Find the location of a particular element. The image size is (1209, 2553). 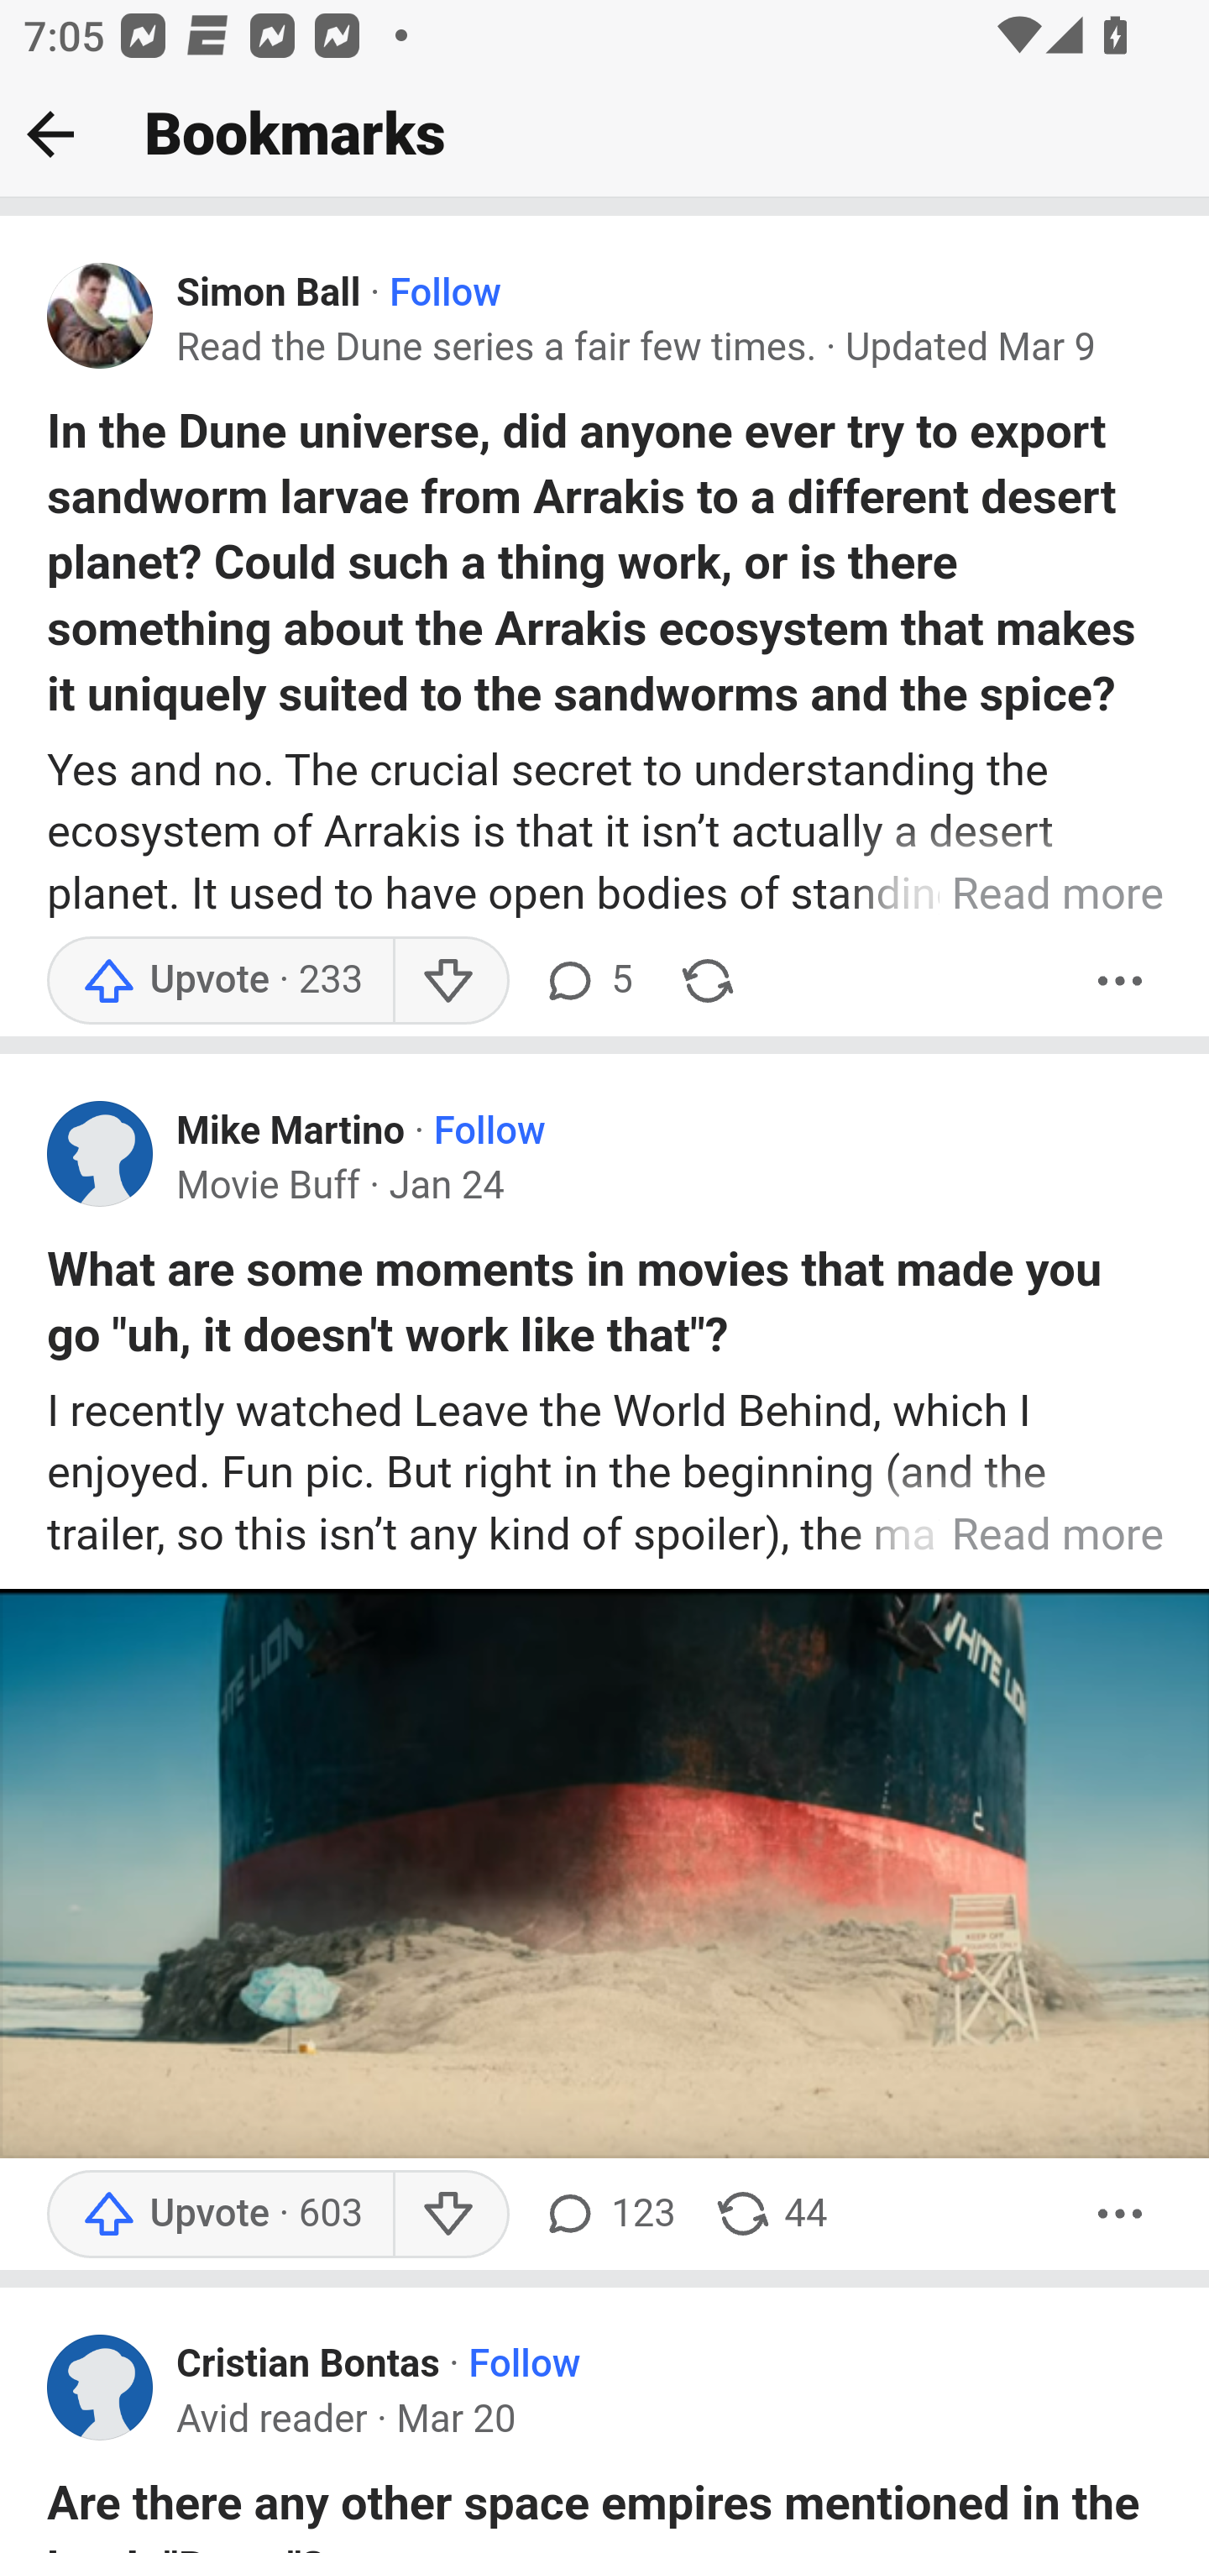

Follow is located at coordinates (445, 294).